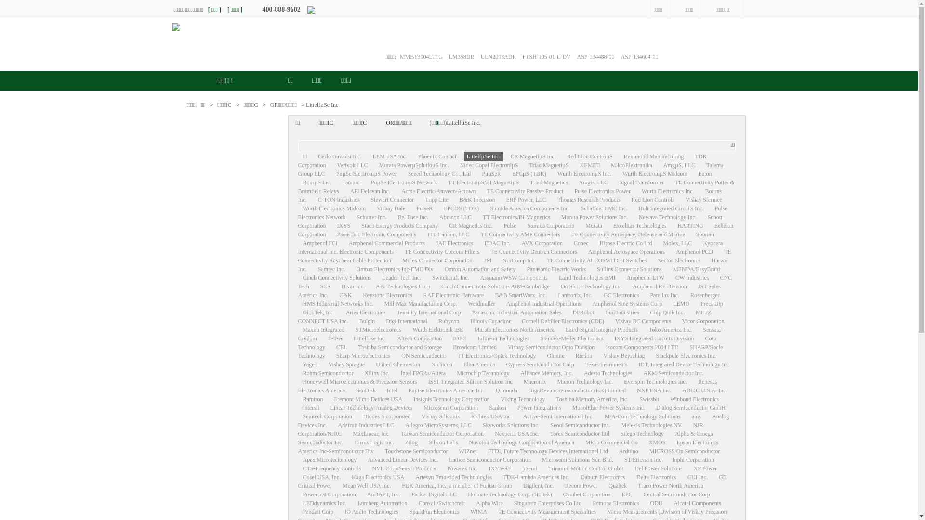  What do you see at coordinates (366, 425) in the screenshot?
I see `Adafruit Industries LLC` at bounding box center [366, 425].